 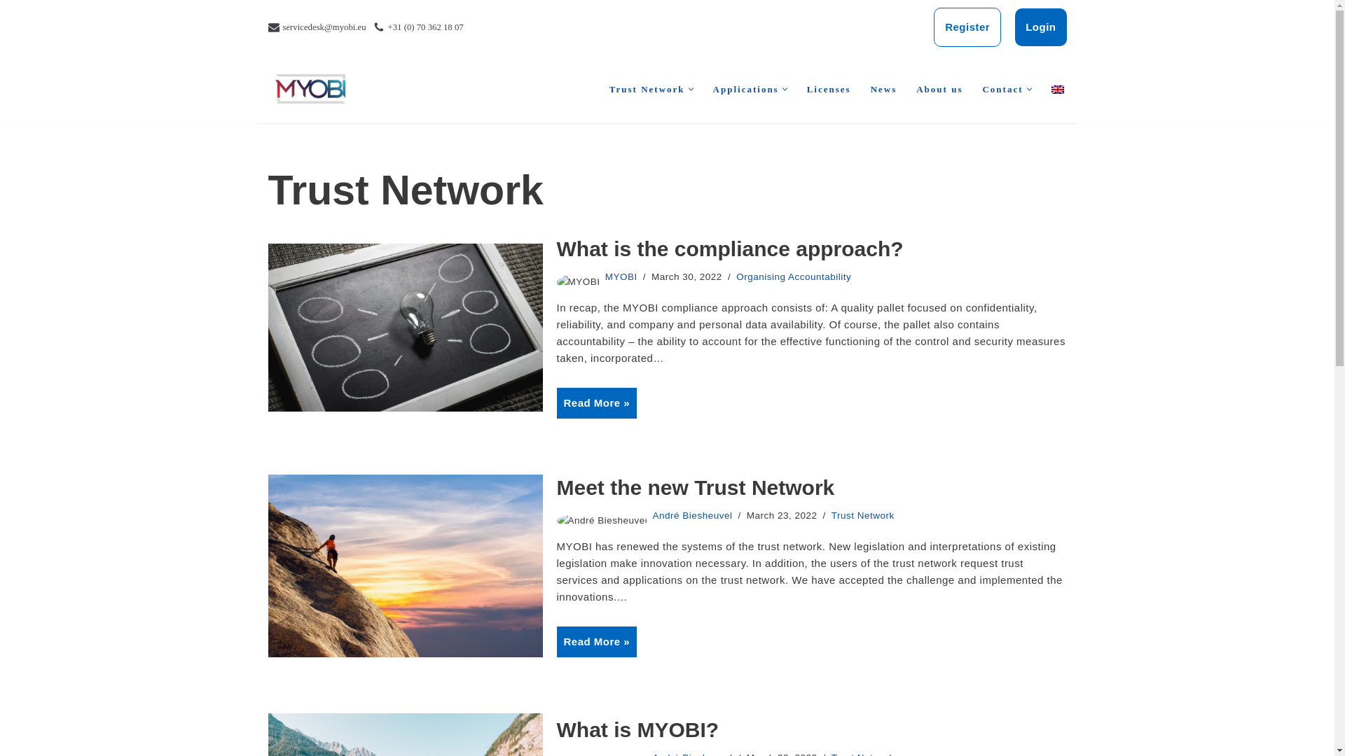 What do you see at coordinates (621, 276) in the screenshot?
I see `MYOBI` at bounding box center [621, 276].